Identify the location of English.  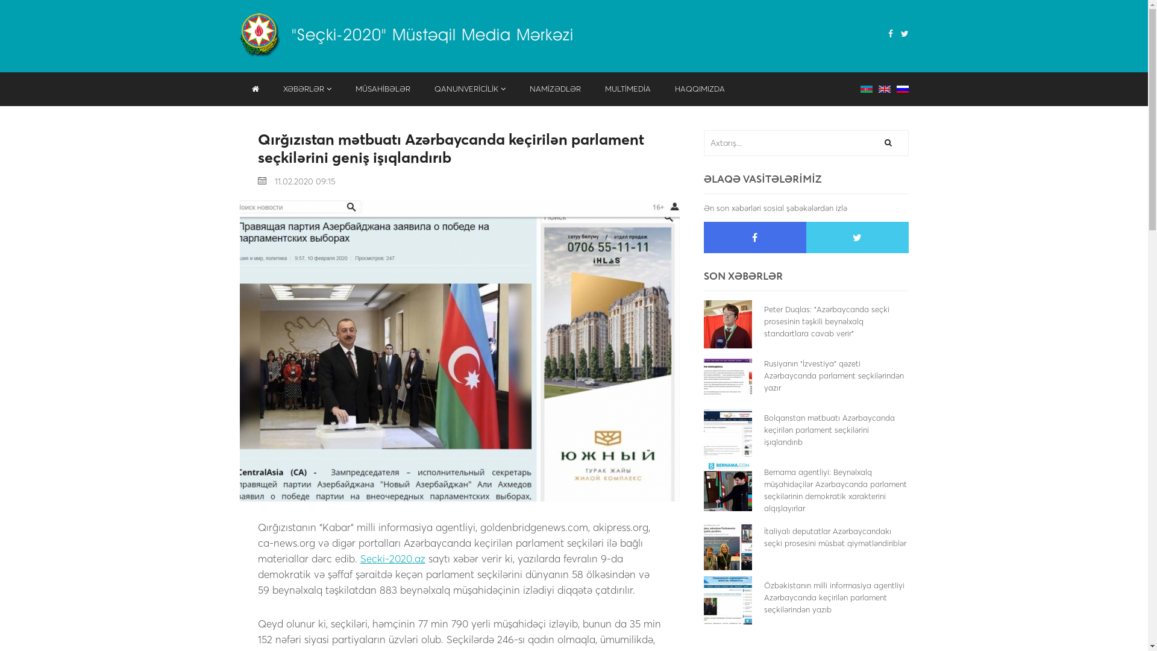
(885, 89).